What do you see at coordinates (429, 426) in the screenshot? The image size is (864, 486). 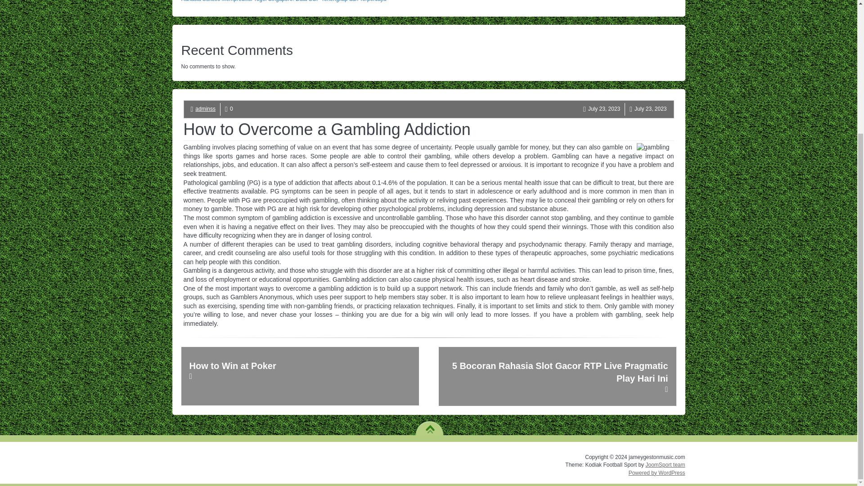 I see `TO TOP` at bounding box center [429, 426].